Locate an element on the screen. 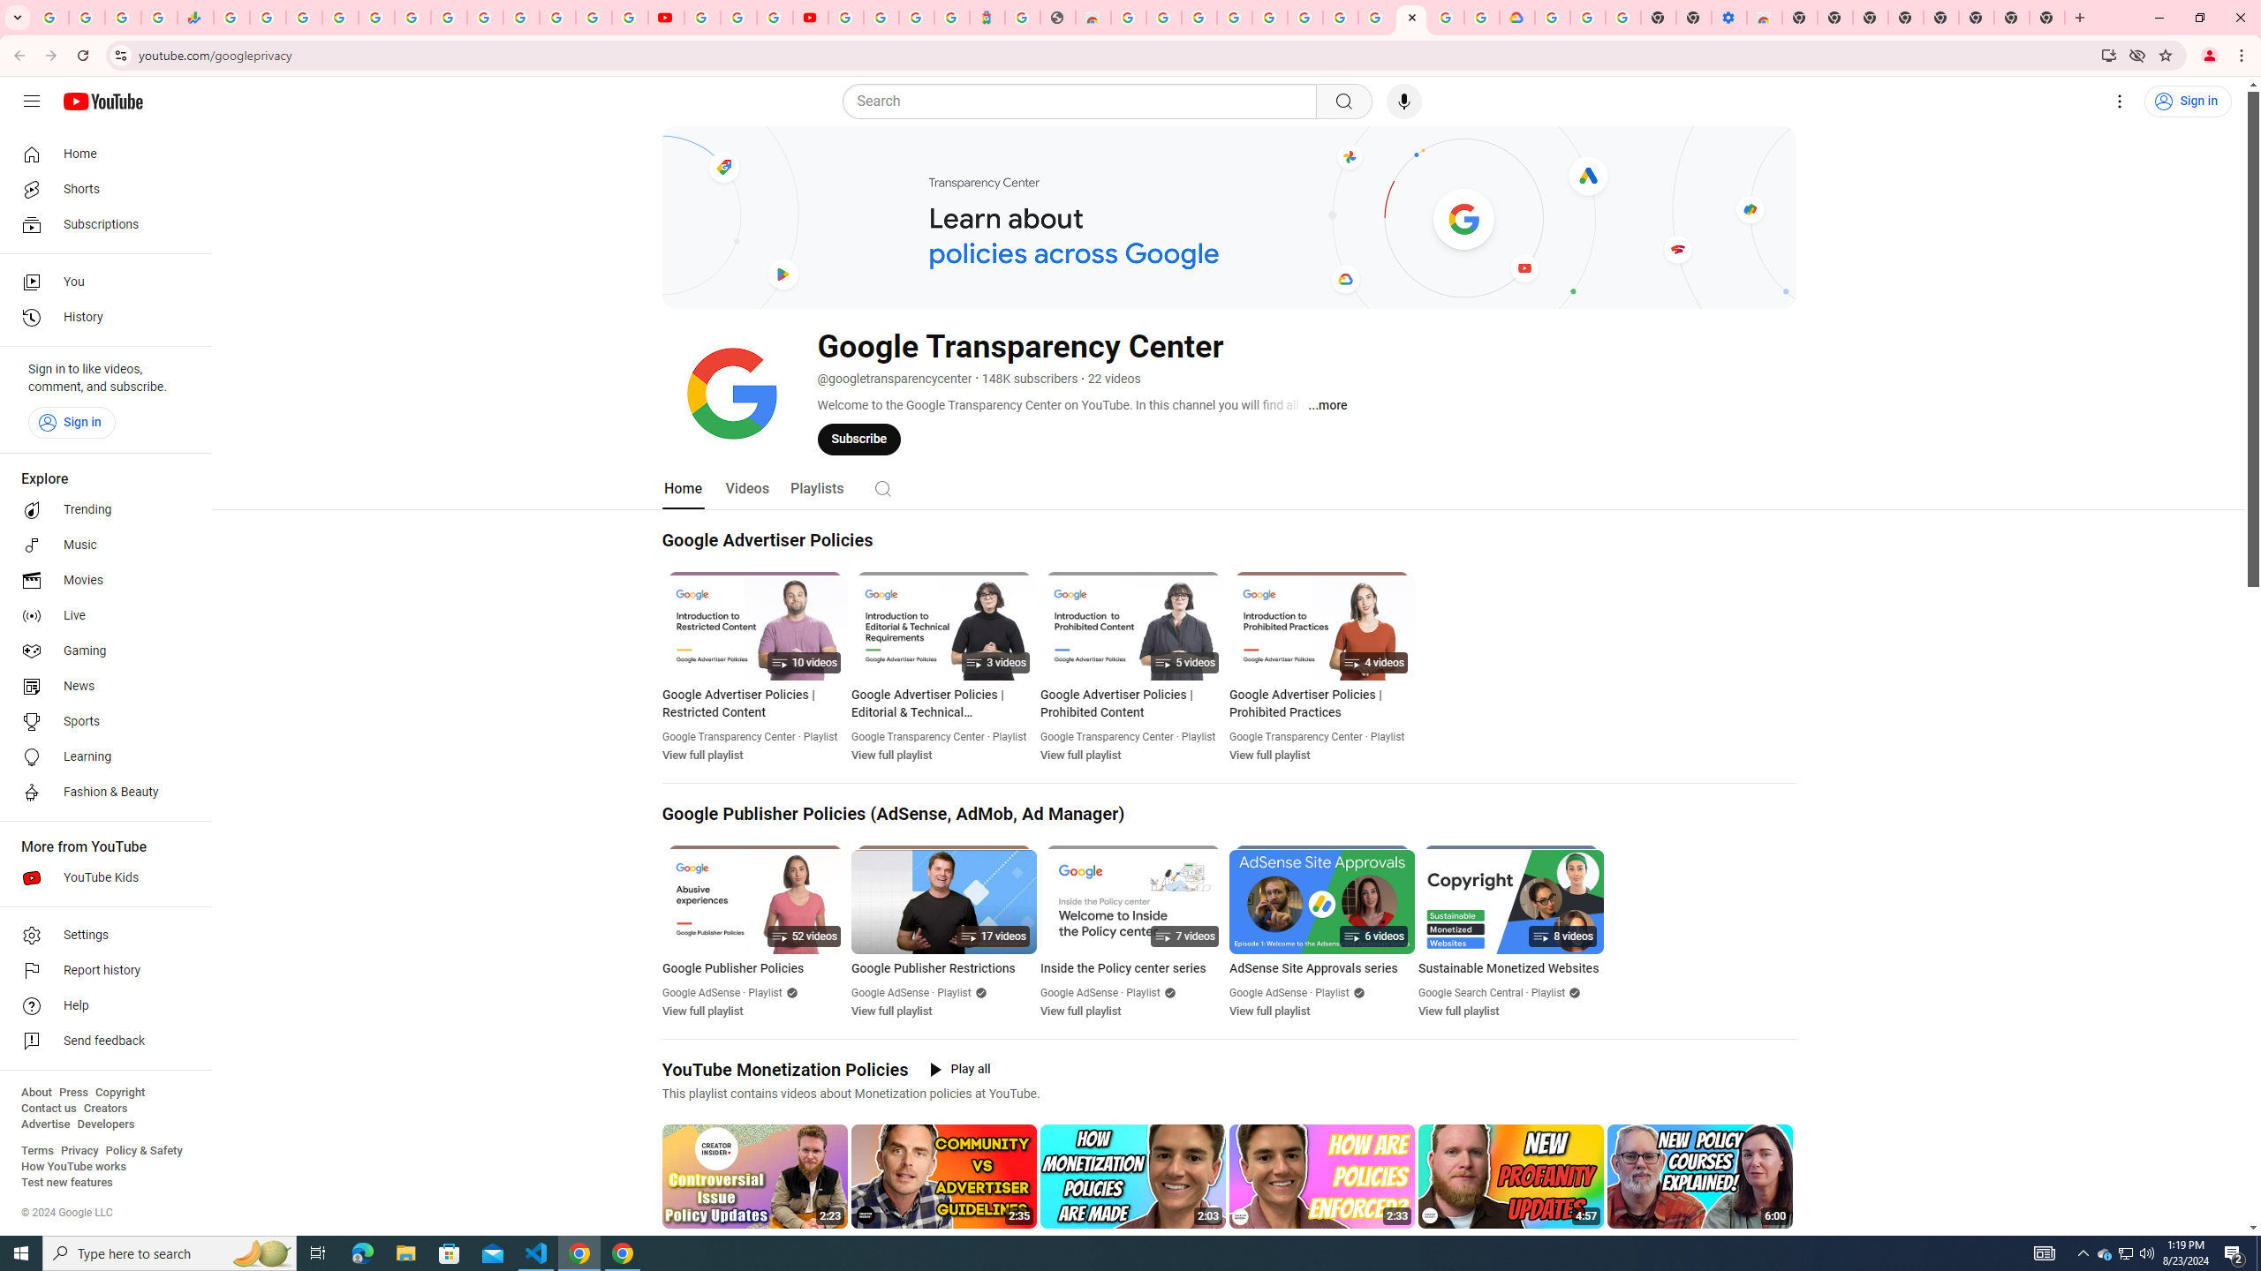 Image resolution: width=2261 pixels, height=1271 pixels. Android TV Policies and Guidelines - Transparency Center is located at coordinates (1376, 18).